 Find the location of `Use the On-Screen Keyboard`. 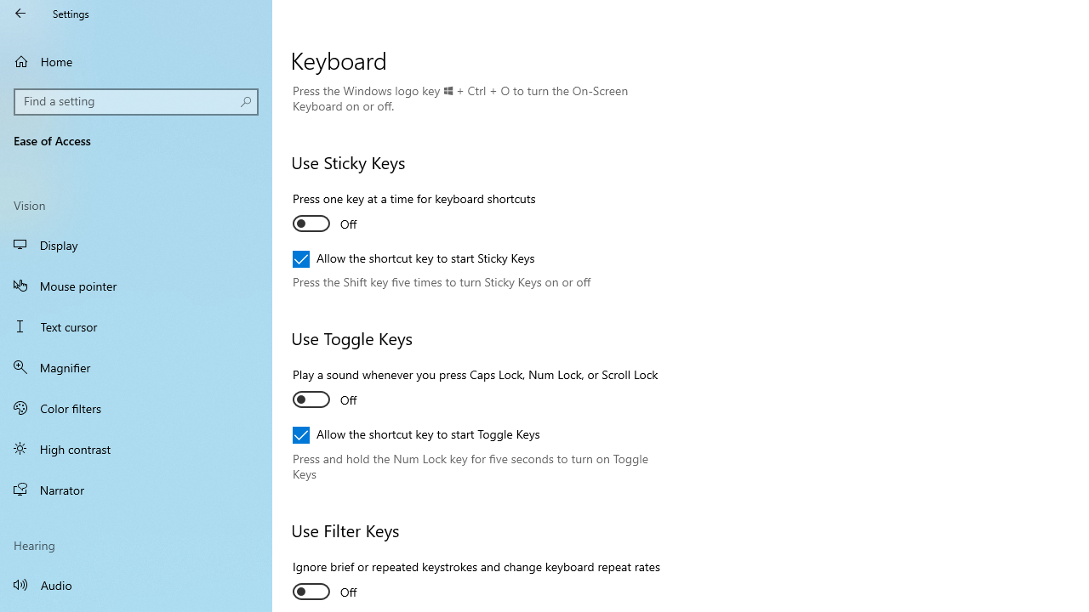

Use the On-Screen Keyboard is located at coordinates (369, 48).